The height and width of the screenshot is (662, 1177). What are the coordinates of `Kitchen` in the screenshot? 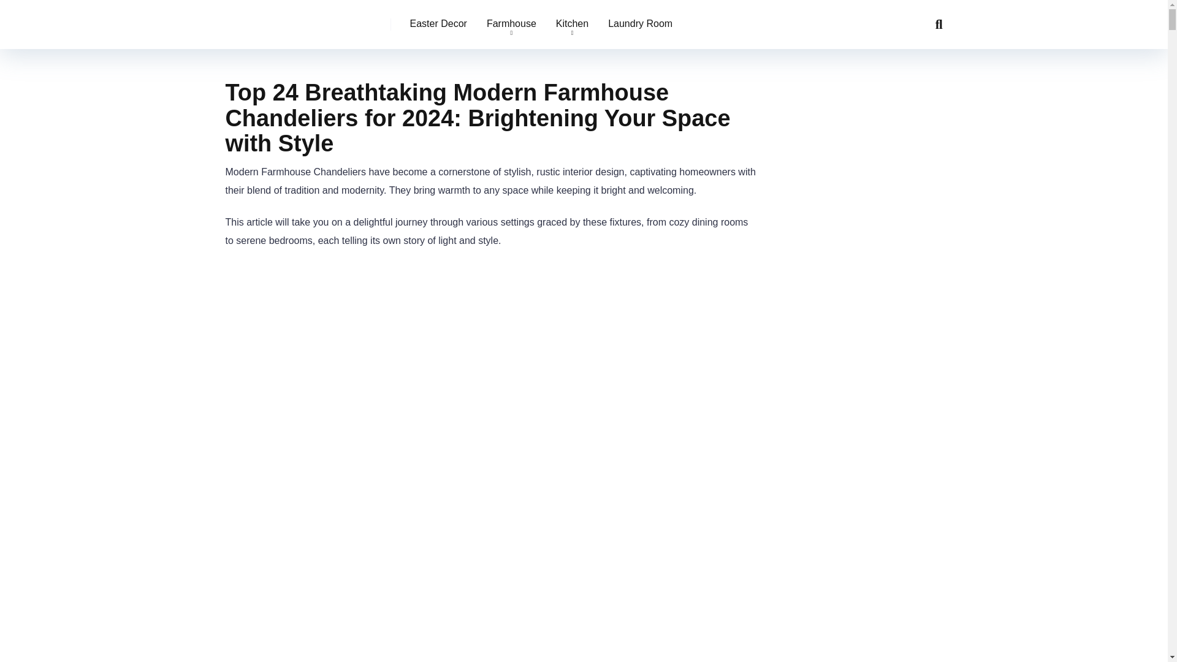 It's located at (571, 25).